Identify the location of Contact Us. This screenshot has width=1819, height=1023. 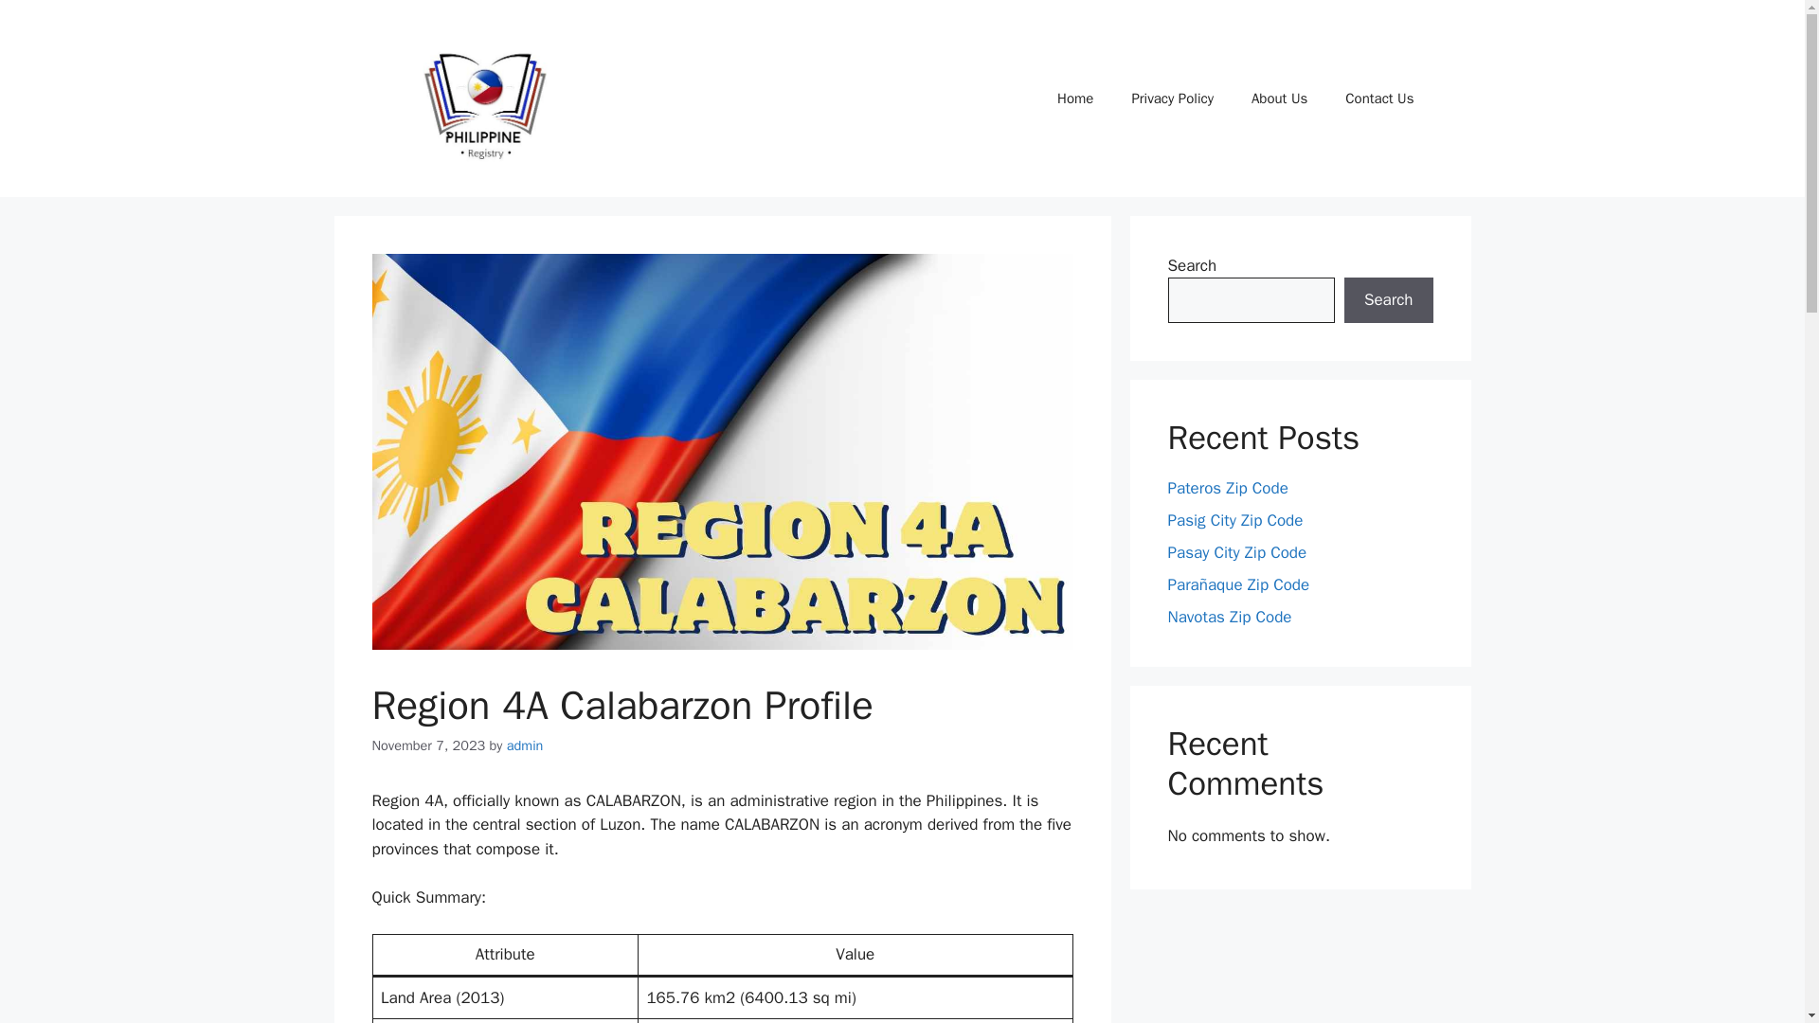
(1379, 99).